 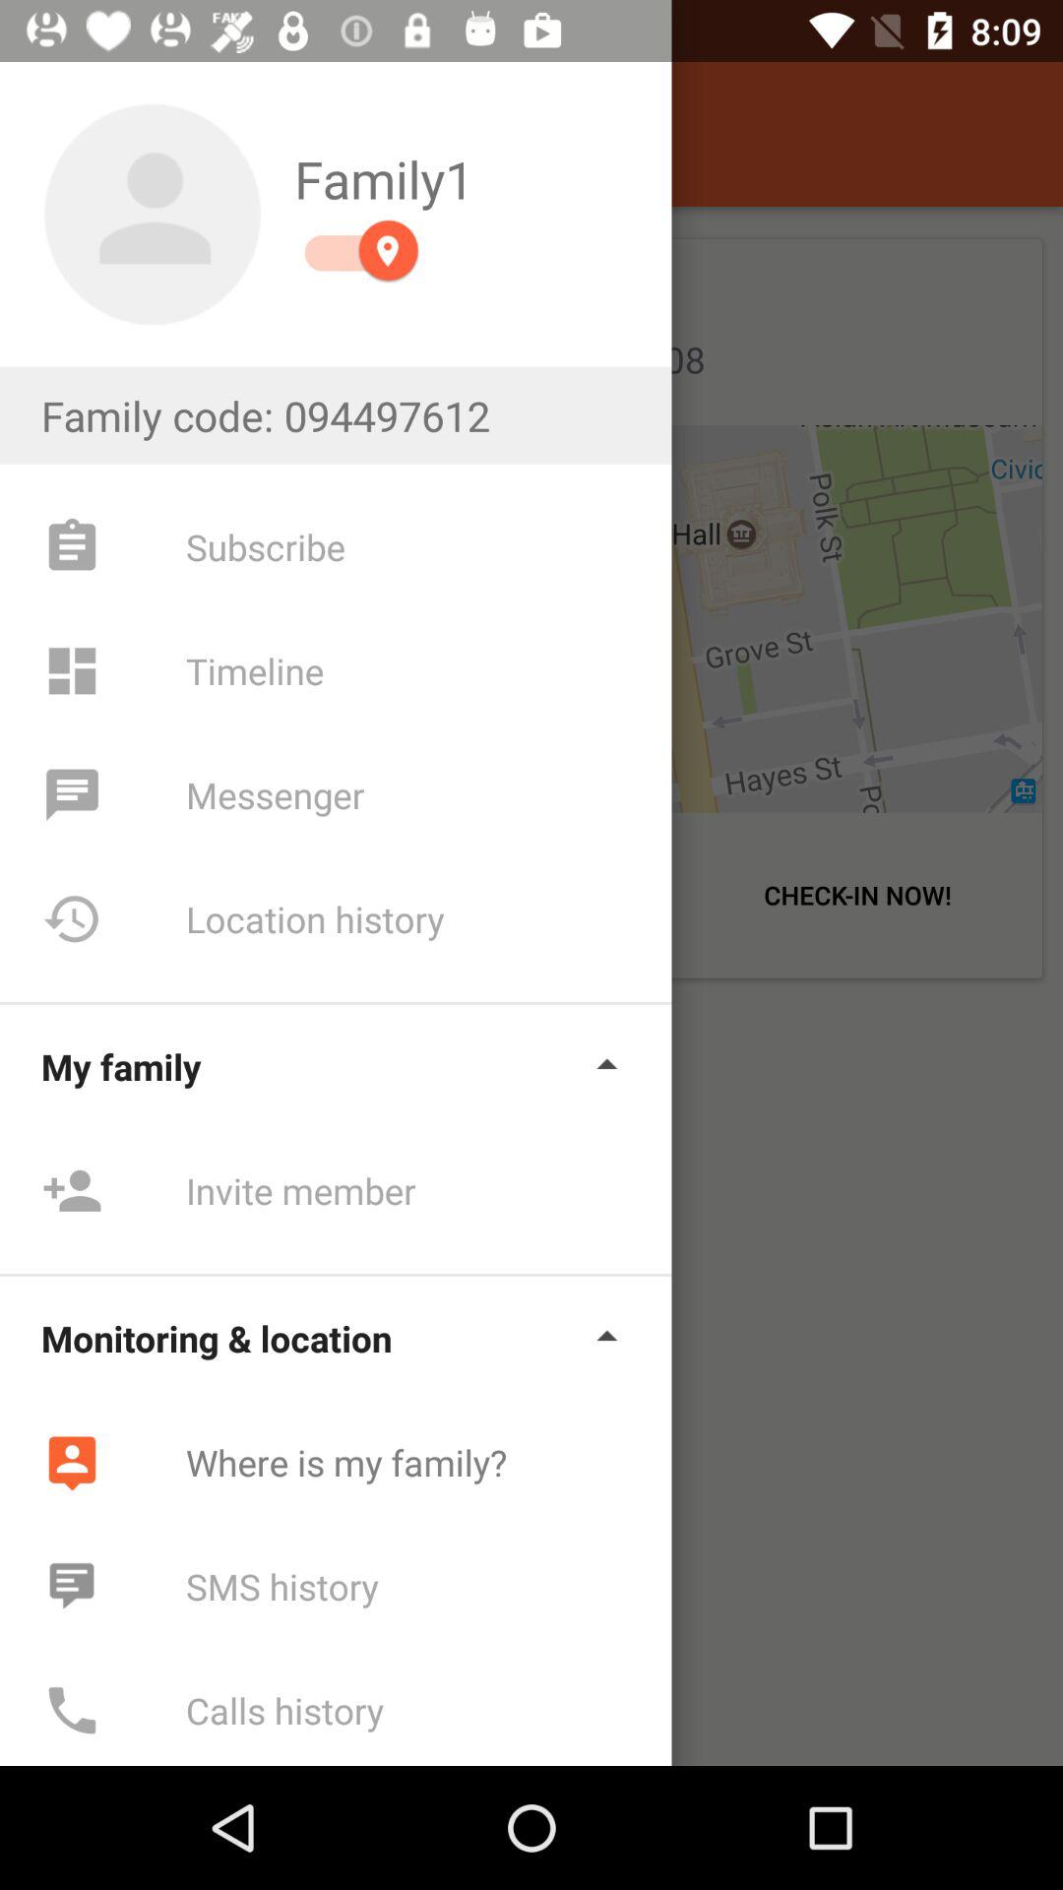 I want to click on select the icon beside messenger, so click(x=72, y=794).